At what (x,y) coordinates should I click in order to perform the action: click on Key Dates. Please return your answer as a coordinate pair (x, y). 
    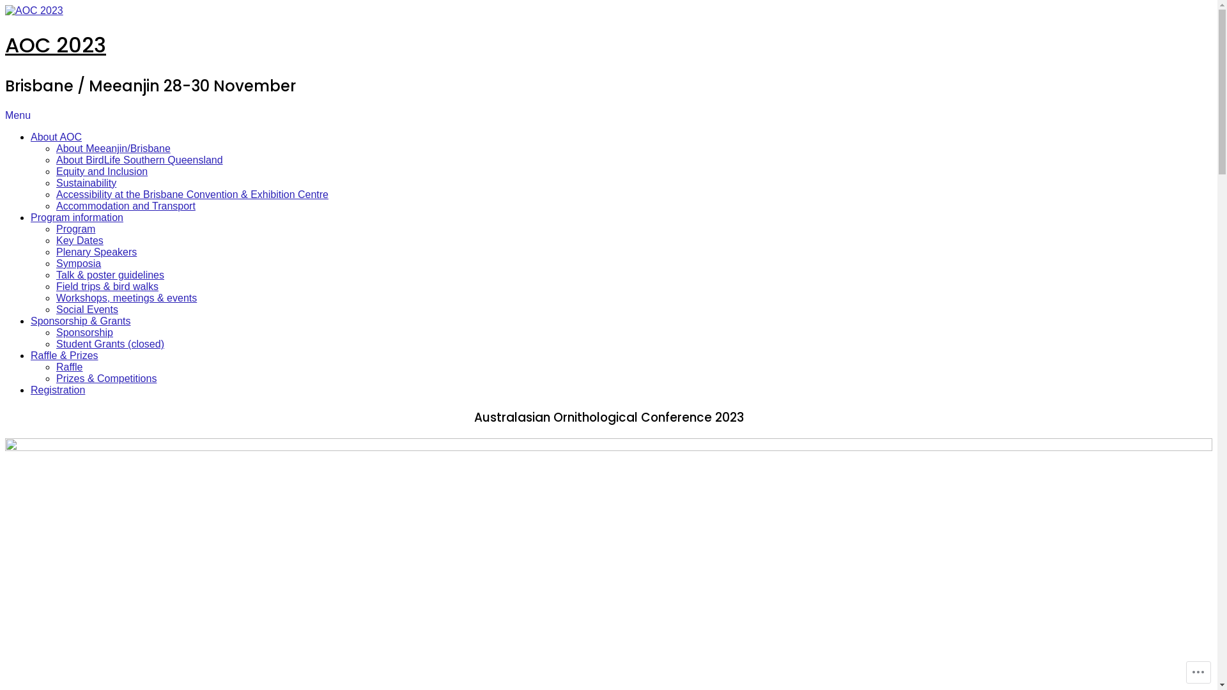
    Looking at the image, I should click on (80, 240).